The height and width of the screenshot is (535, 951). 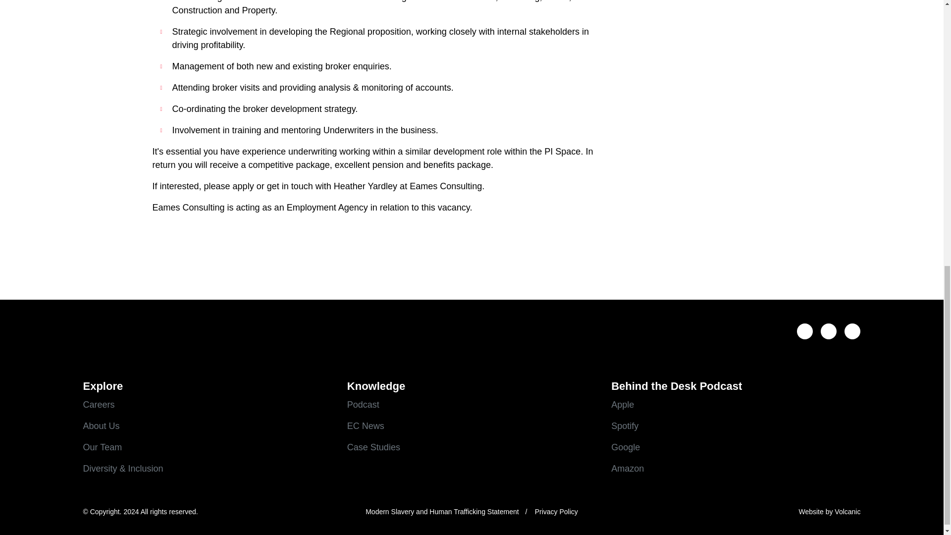 What do you see at coordinates (208, 447) in the screenshot?
I see `Our Team` at bounding box center [208, 447].